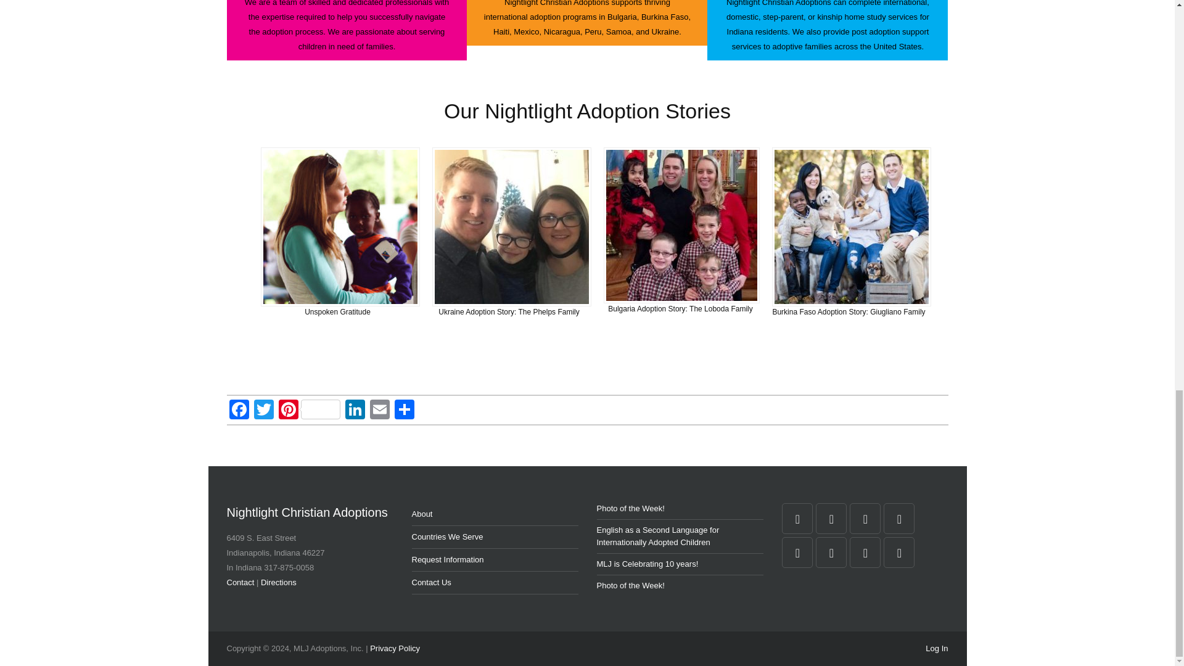 The image size is (1184, 666). What do you see at coordinates (848, 312) in the screenshot?
I see `Burkina Faso Adoption Story: Giugliano Family` at bounding box center [848, 312].